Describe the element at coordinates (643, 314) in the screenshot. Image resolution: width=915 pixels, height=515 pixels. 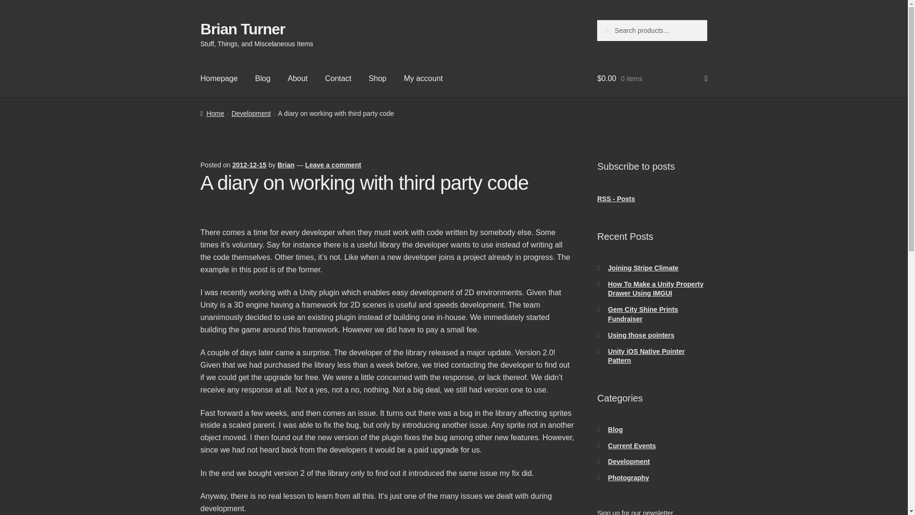
I see `Gem City Shine Prints Fundraiser` at that location.